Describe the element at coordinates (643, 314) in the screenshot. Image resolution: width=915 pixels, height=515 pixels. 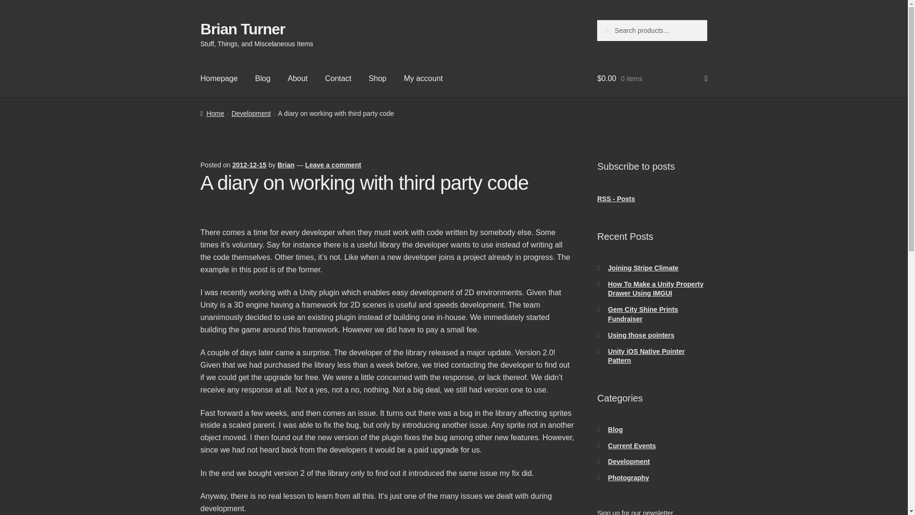
I see `Gem City Shine Prints Fundraiser` at that location.